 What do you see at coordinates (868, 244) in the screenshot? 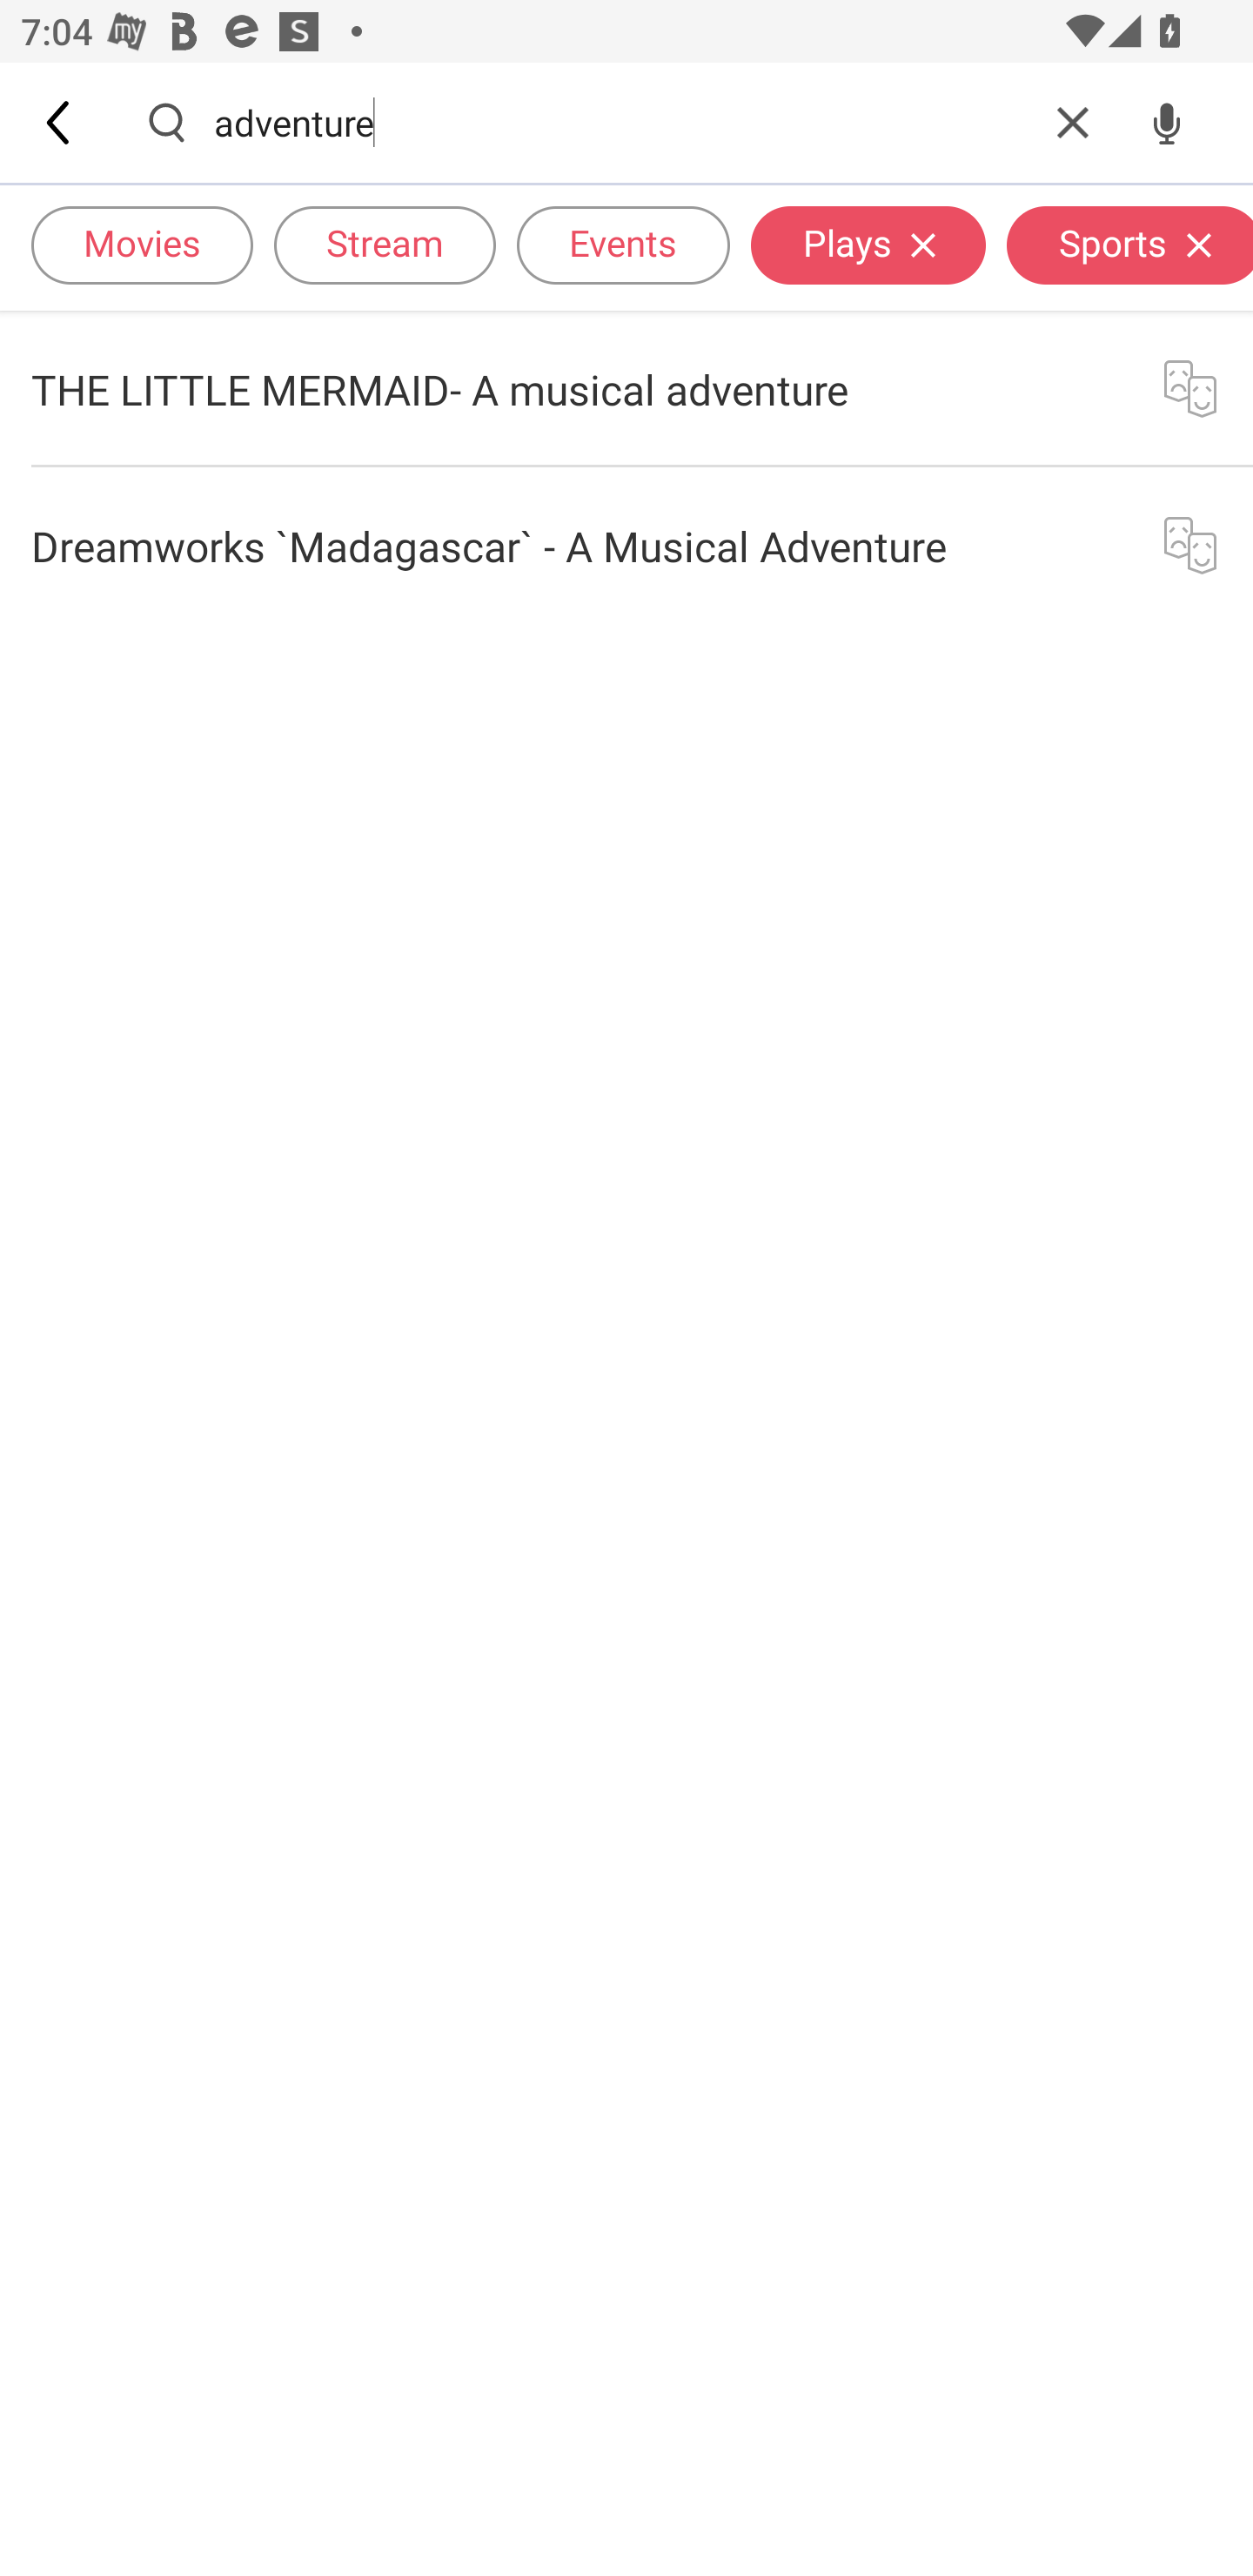
I see `Plays Clear` at bounding box center [868, 244].